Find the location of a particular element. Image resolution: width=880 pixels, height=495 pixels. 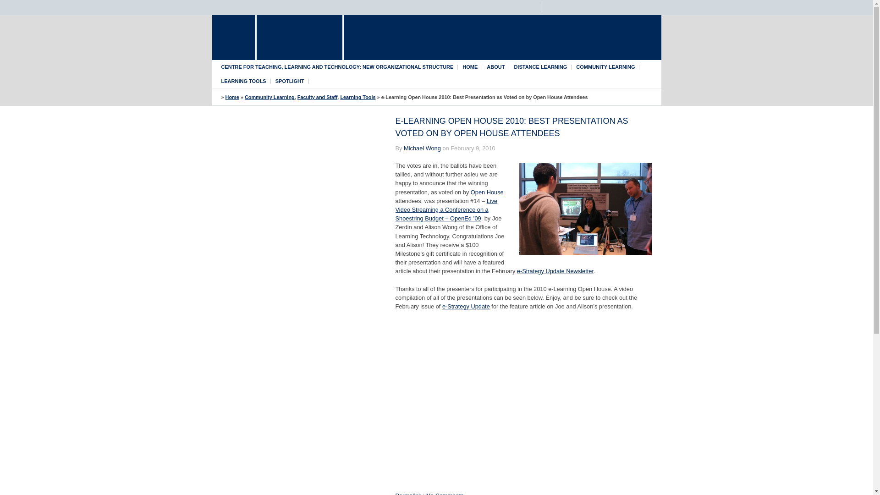

Search is located at coordinates (653, 7).